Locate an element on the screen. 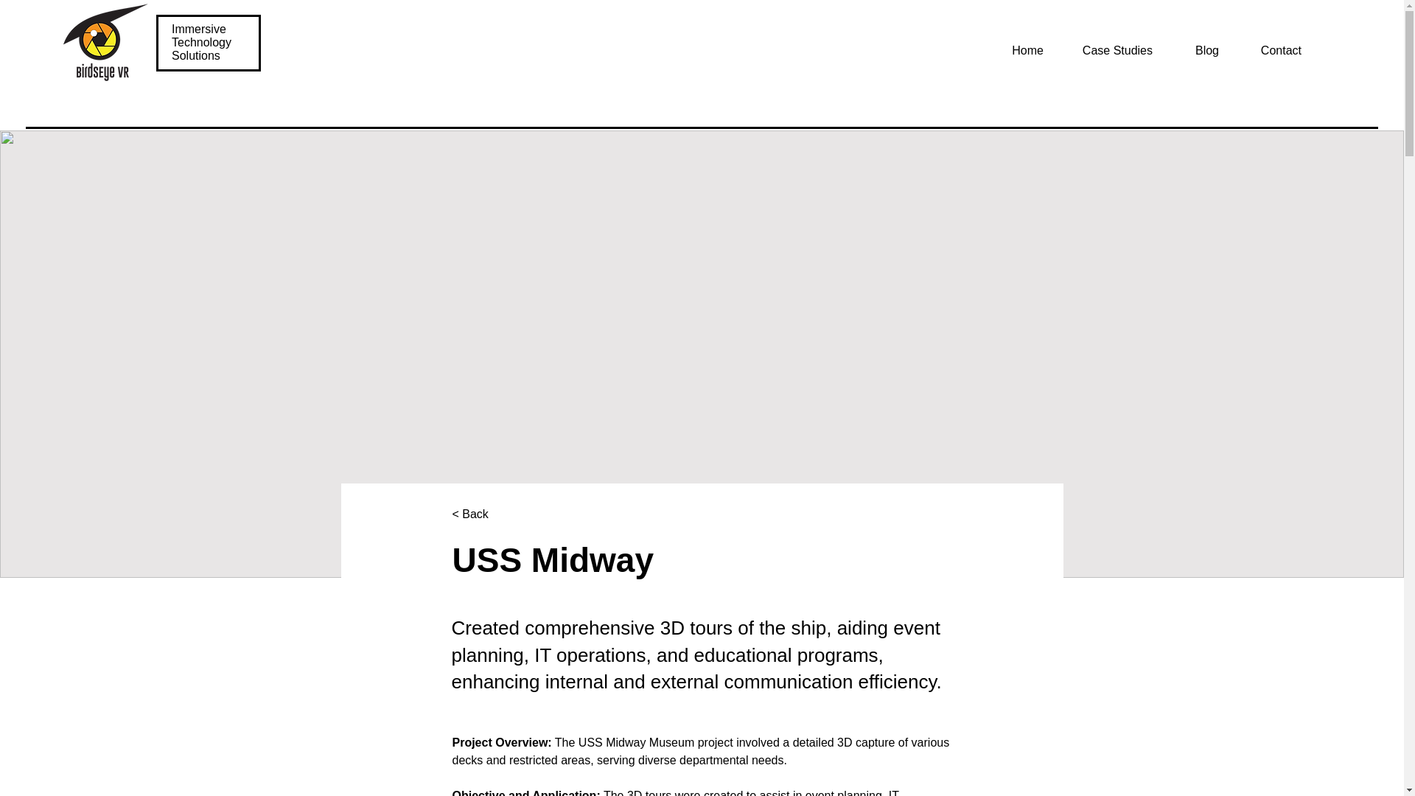 This screenshot has width=1415, height=796. Contact is located at coordinates (1271, 51).